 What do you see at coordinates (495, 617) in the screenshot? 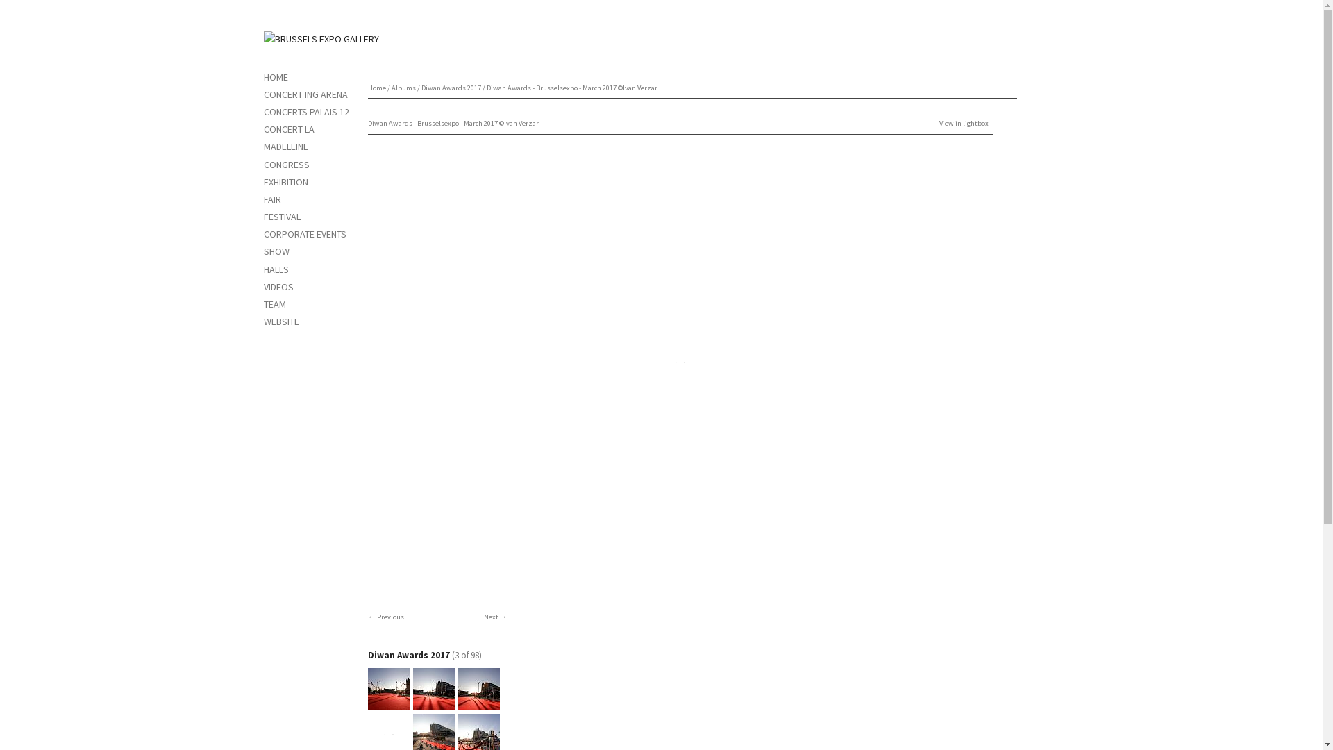
I see `Next` at bounding box center [495, 617].